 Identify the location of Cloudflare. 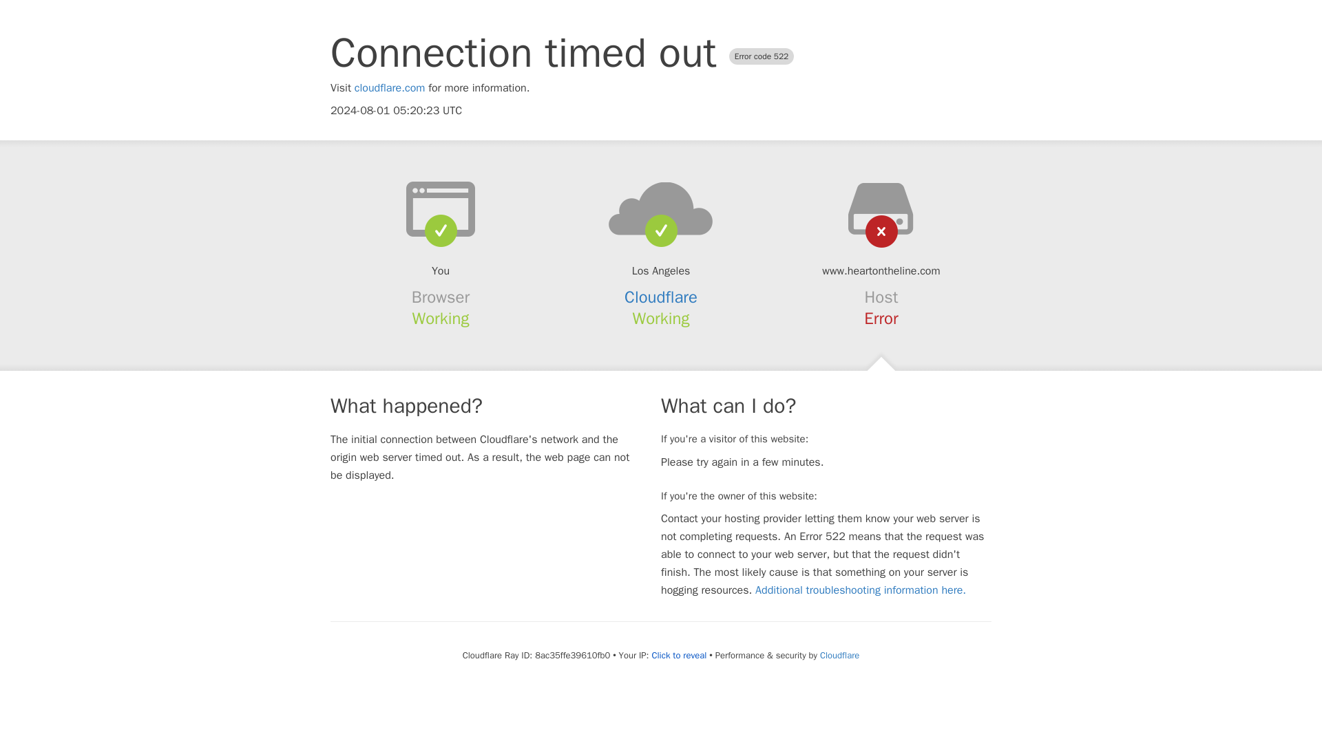
(839, 655).